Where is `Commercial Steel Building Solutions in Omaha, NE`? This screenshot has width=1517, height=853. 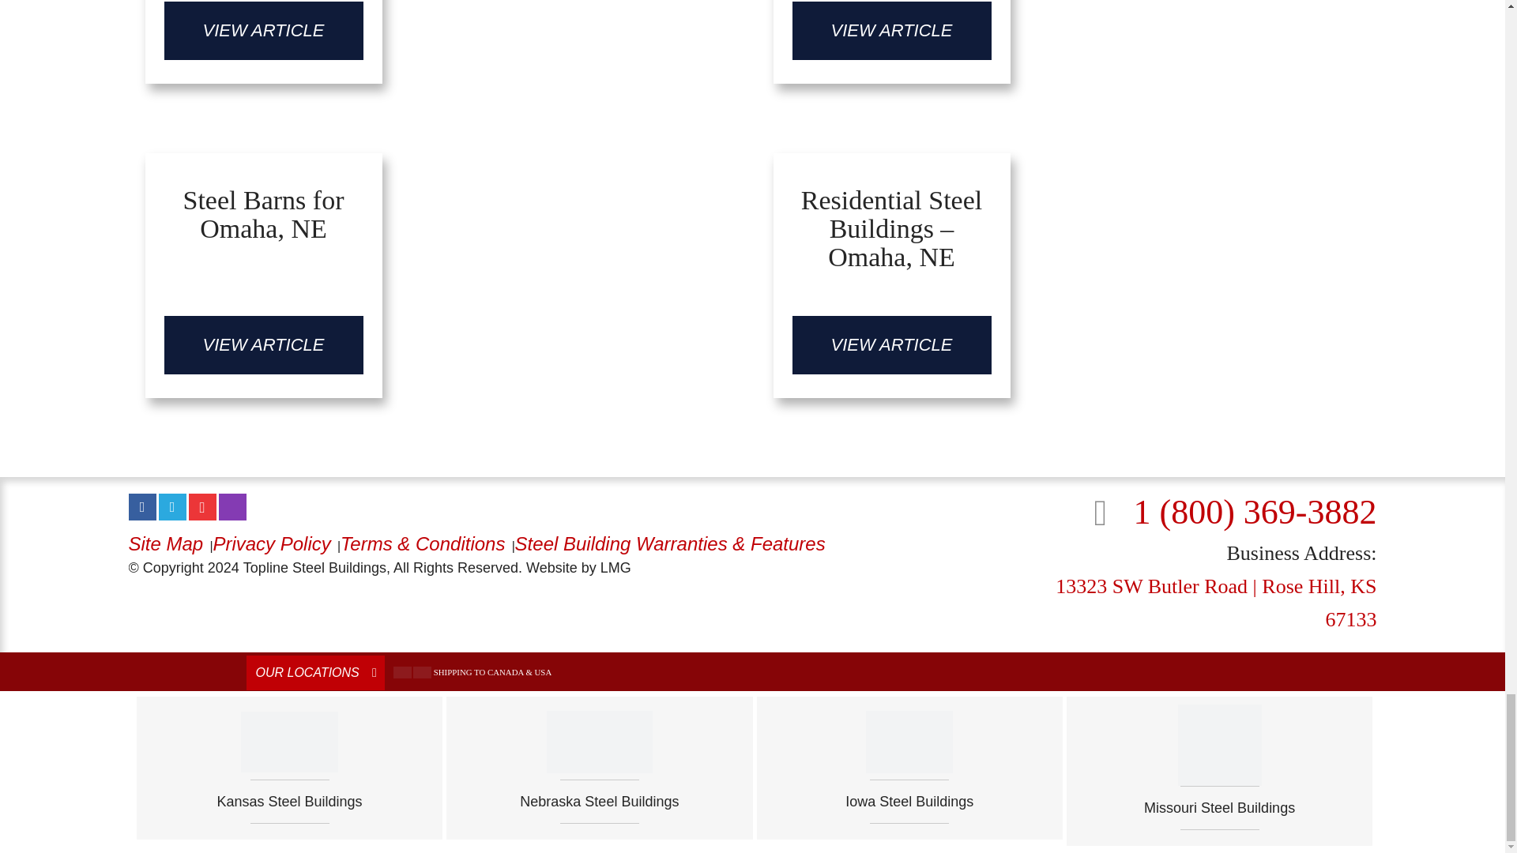
Commercial Steel Building Solutions in Omaha, NE is located at coordinates (891, 30).